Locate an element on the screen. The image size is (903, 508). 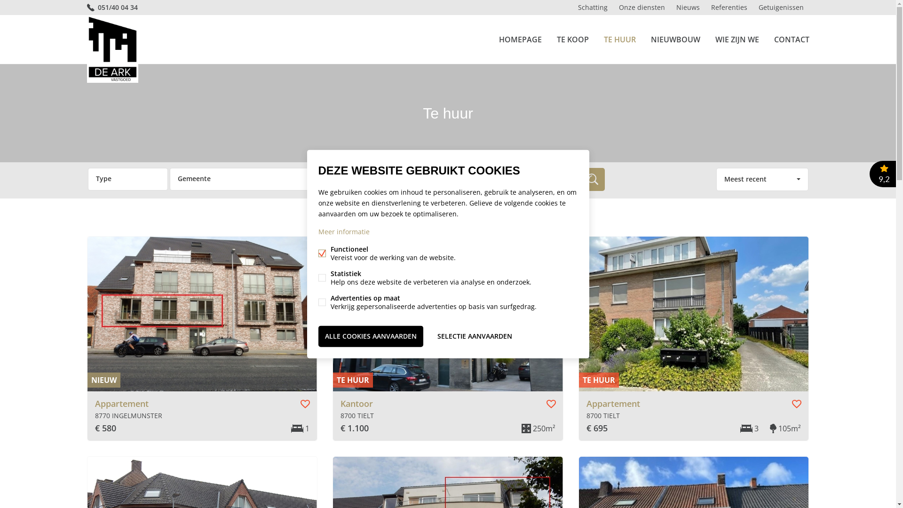
SELECTIE AANVAARDEN is located at coordinates (475, 337).